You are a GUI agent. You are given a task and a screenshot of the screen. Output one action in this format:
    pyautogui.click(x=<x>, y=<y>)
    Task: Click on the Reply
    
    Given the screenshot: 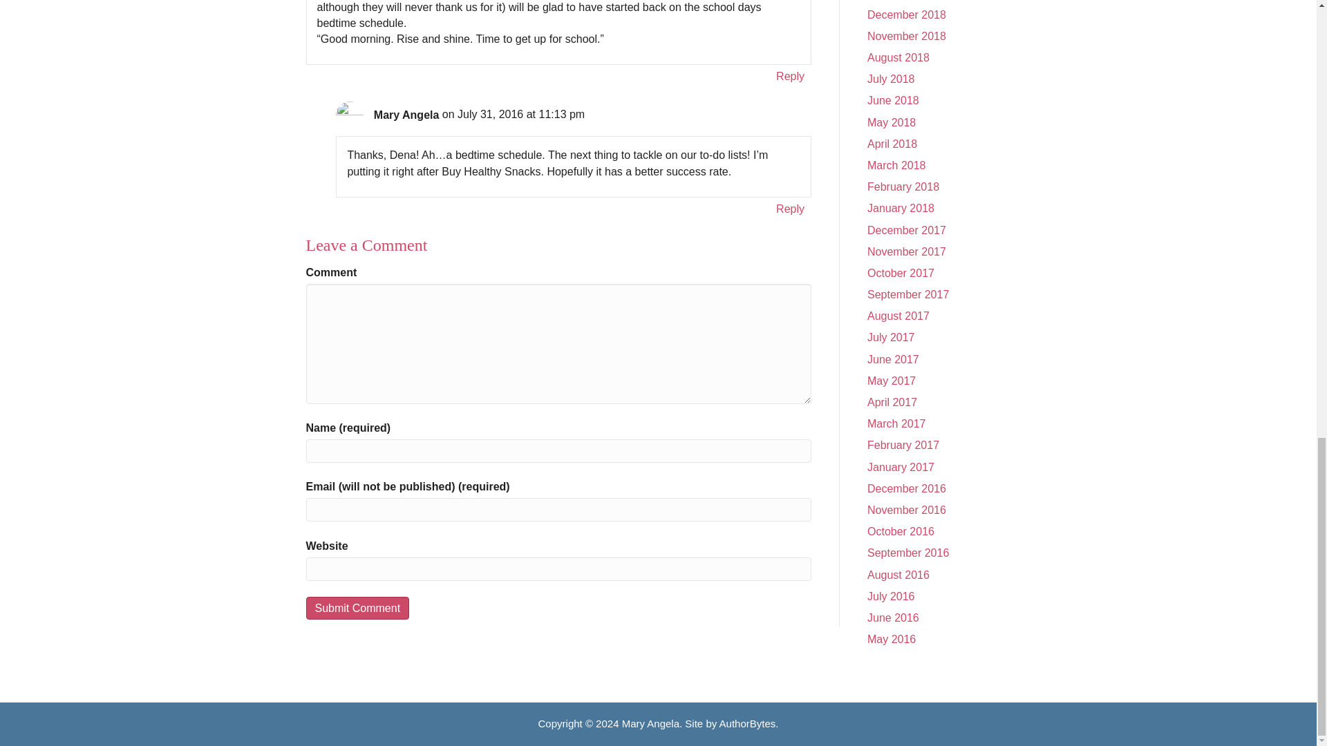 What is the action you would take?
    pyautogui.click(x=790, y=76)
    